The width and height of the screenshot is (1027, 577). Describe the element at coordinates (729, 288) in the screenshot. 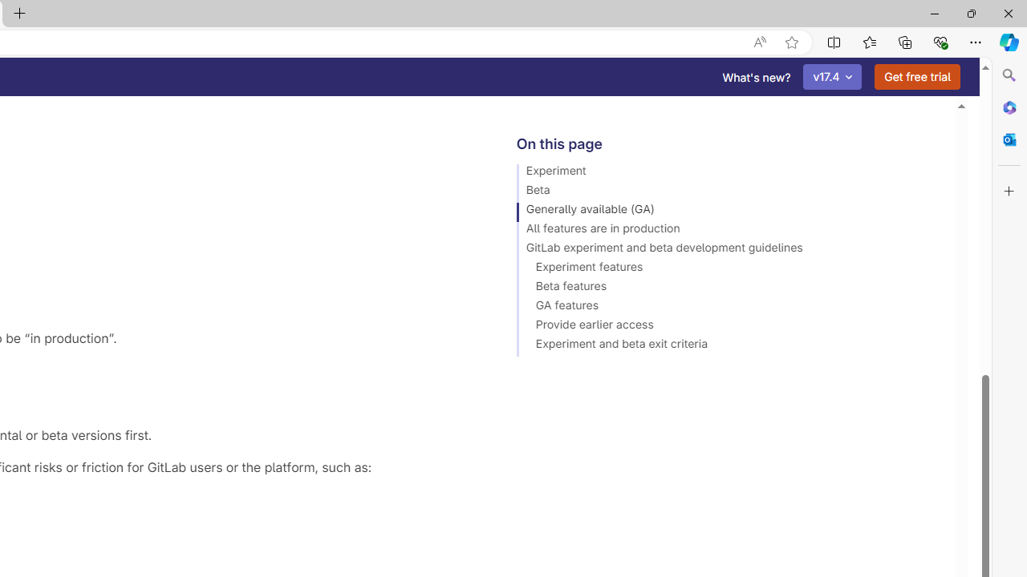

I see `Beta features` at that location.